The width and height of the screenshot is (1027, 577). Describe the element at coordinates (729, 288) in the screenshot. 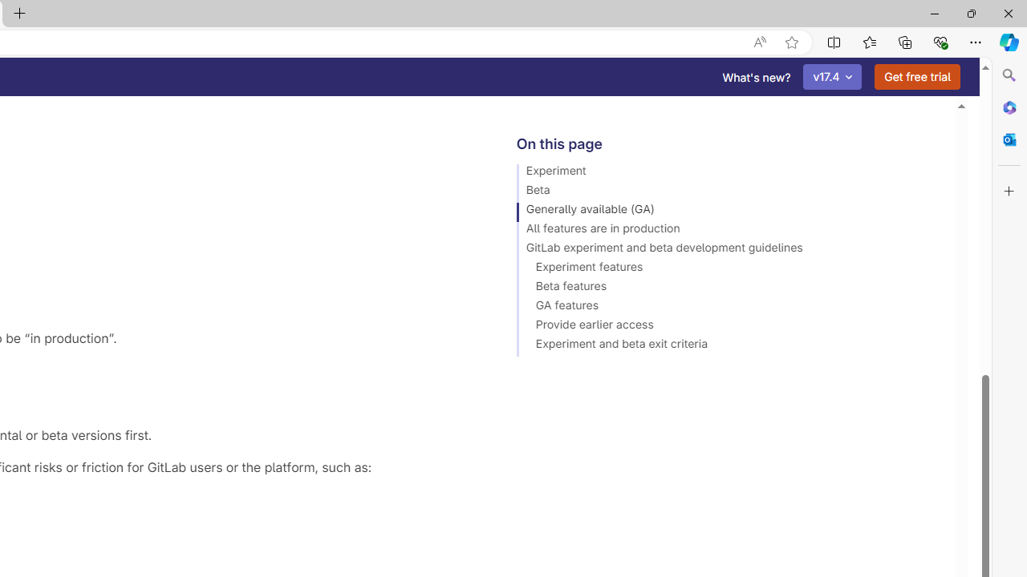

I see `Beta features` at that location.